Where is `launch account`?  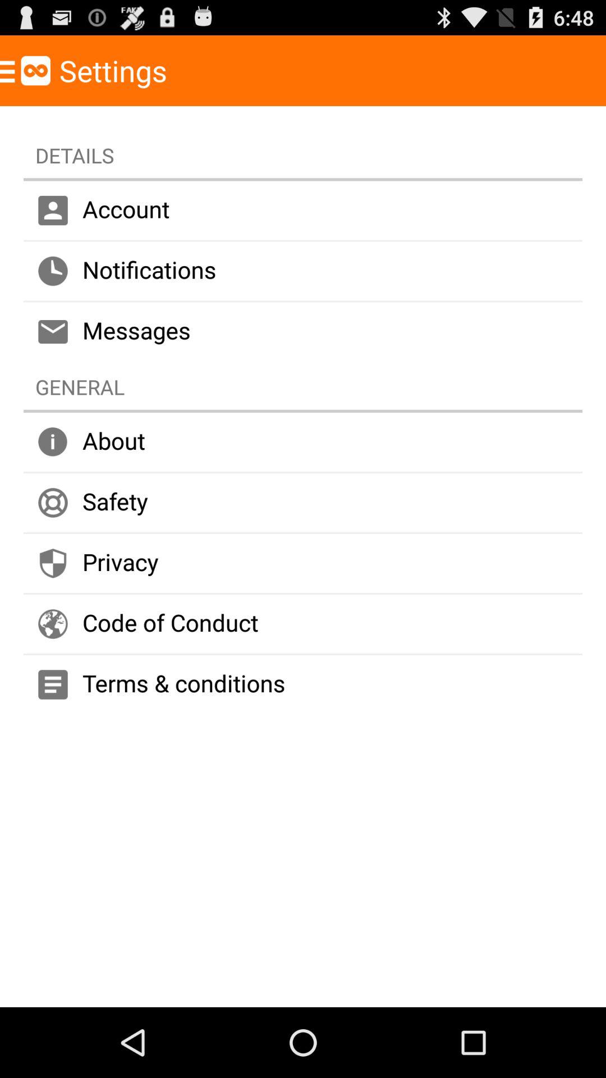 launch account is located at coordinates (303, 210).